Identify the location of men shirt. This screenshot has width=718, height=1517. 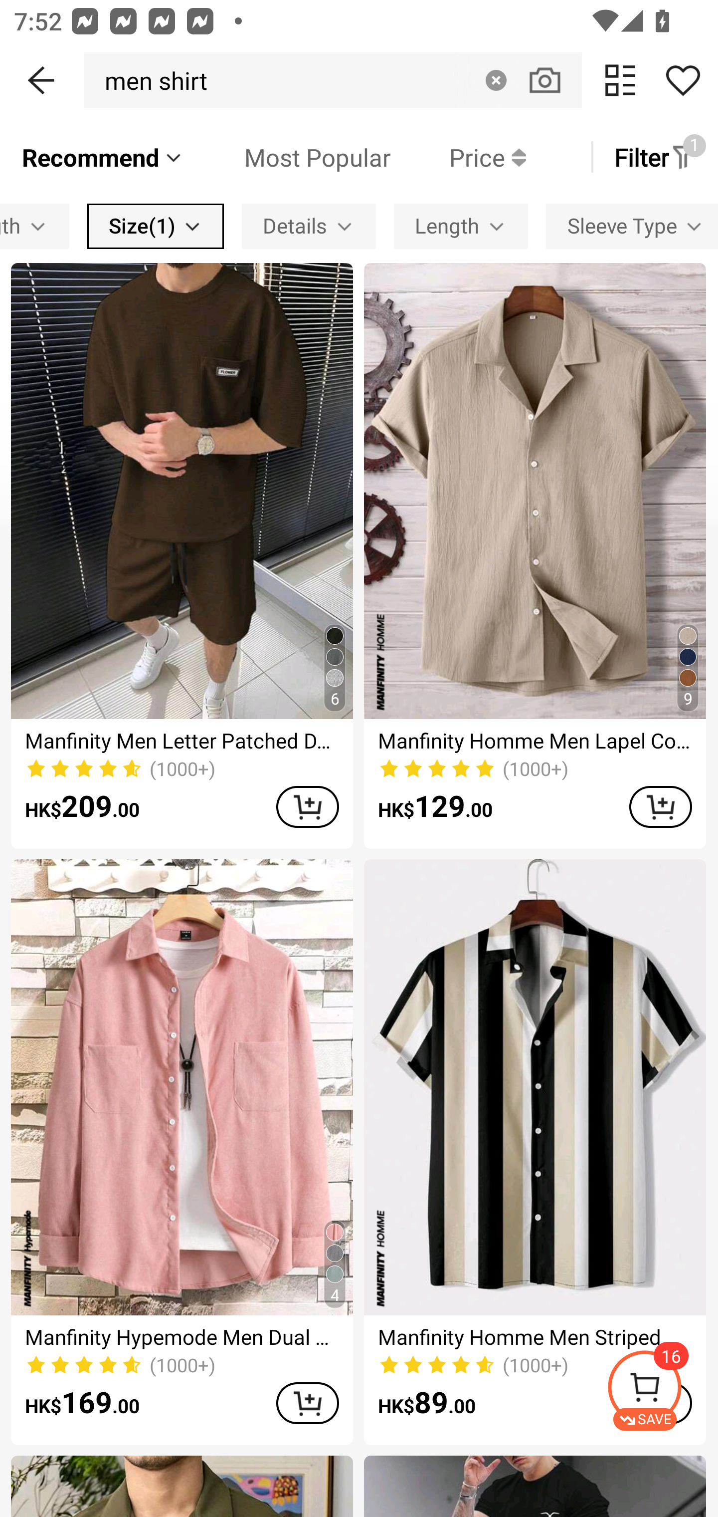
(151, 80).